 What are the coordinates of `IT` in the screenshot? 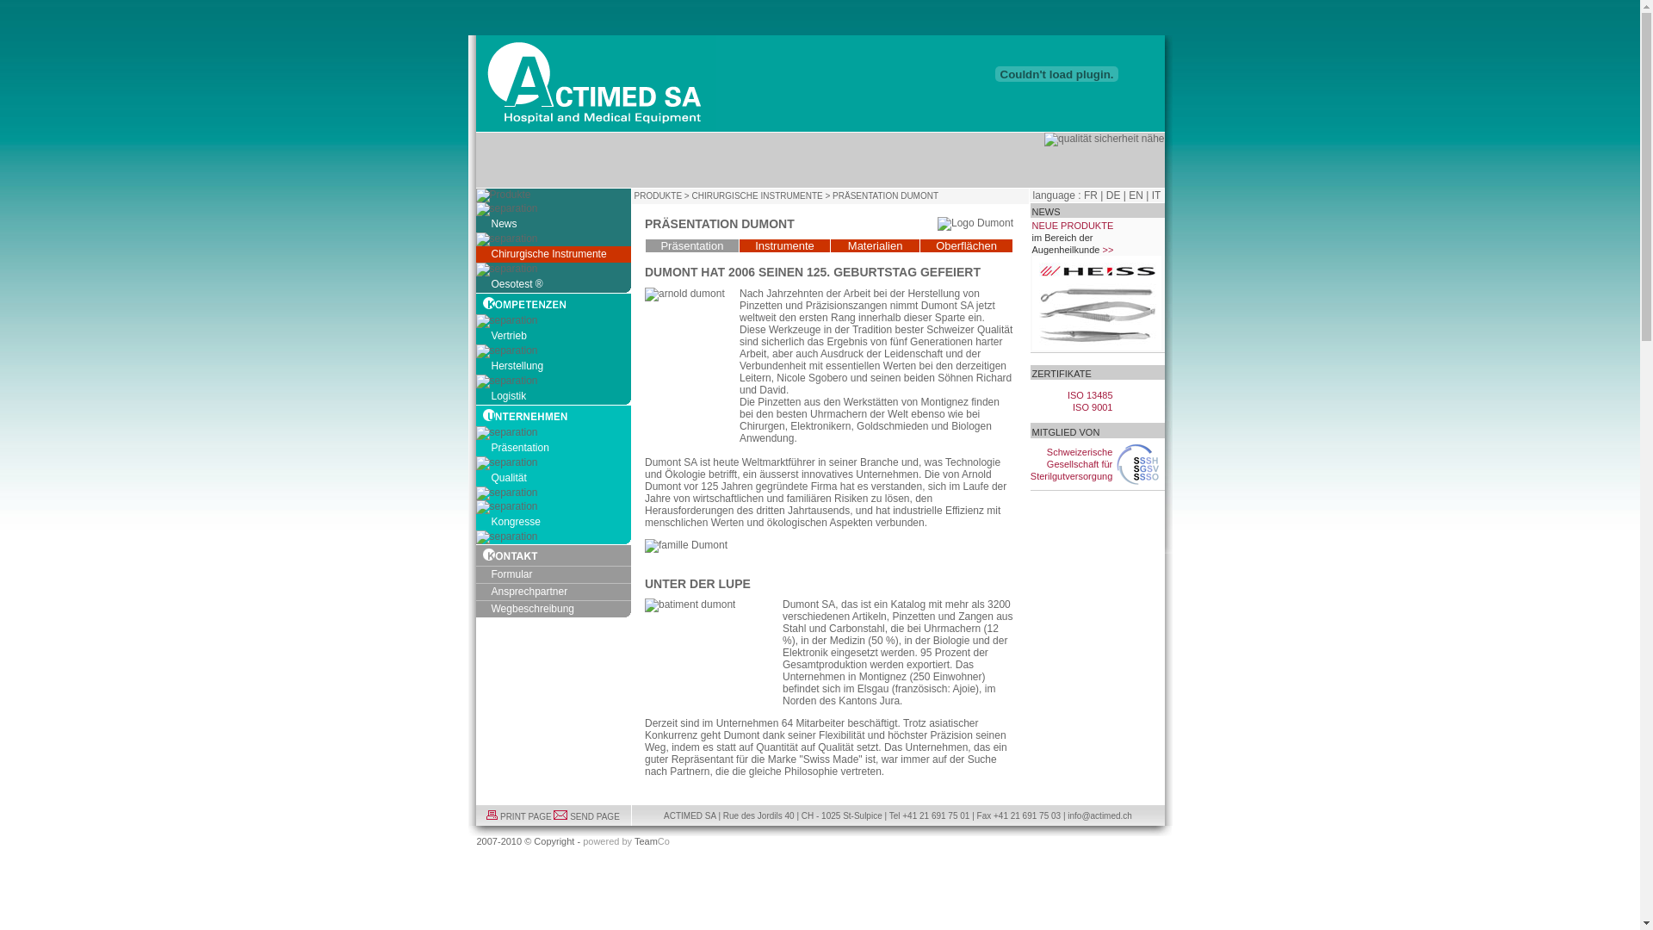 It's located at (1156, 195).